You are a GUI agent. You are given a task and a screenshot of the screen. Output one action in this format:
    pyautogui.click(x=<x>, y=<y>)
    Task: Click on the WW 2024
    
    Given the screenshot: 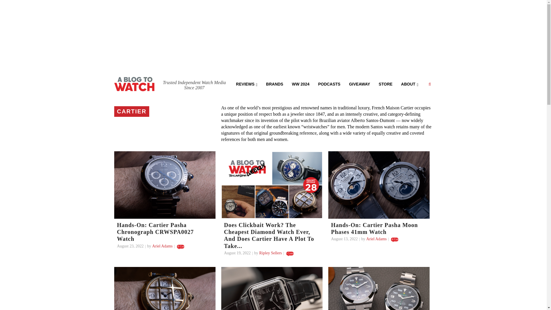 What is the action you would take?
    pyautogui.click(x=300, y=84)
    